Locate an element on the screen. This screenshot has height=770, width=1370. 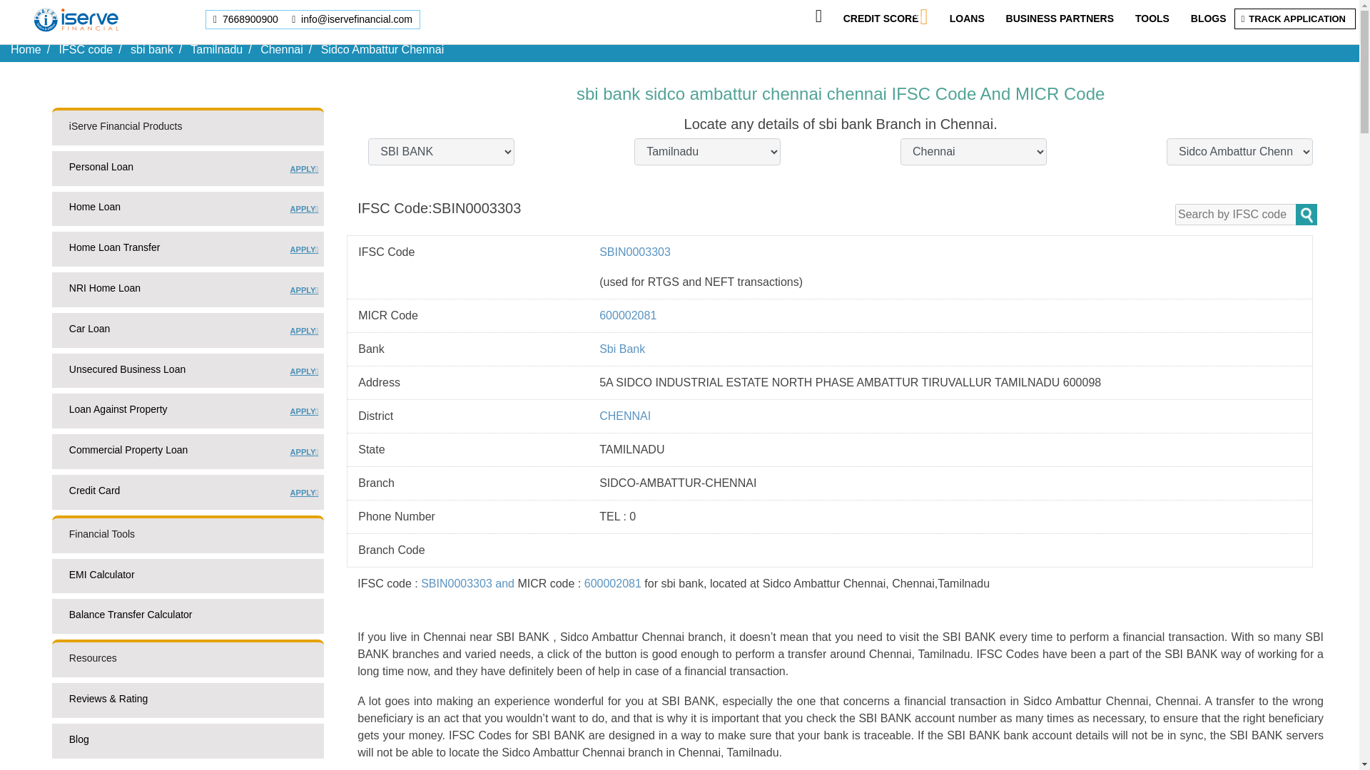
BLOGS is located at coordinates (1059, 19).